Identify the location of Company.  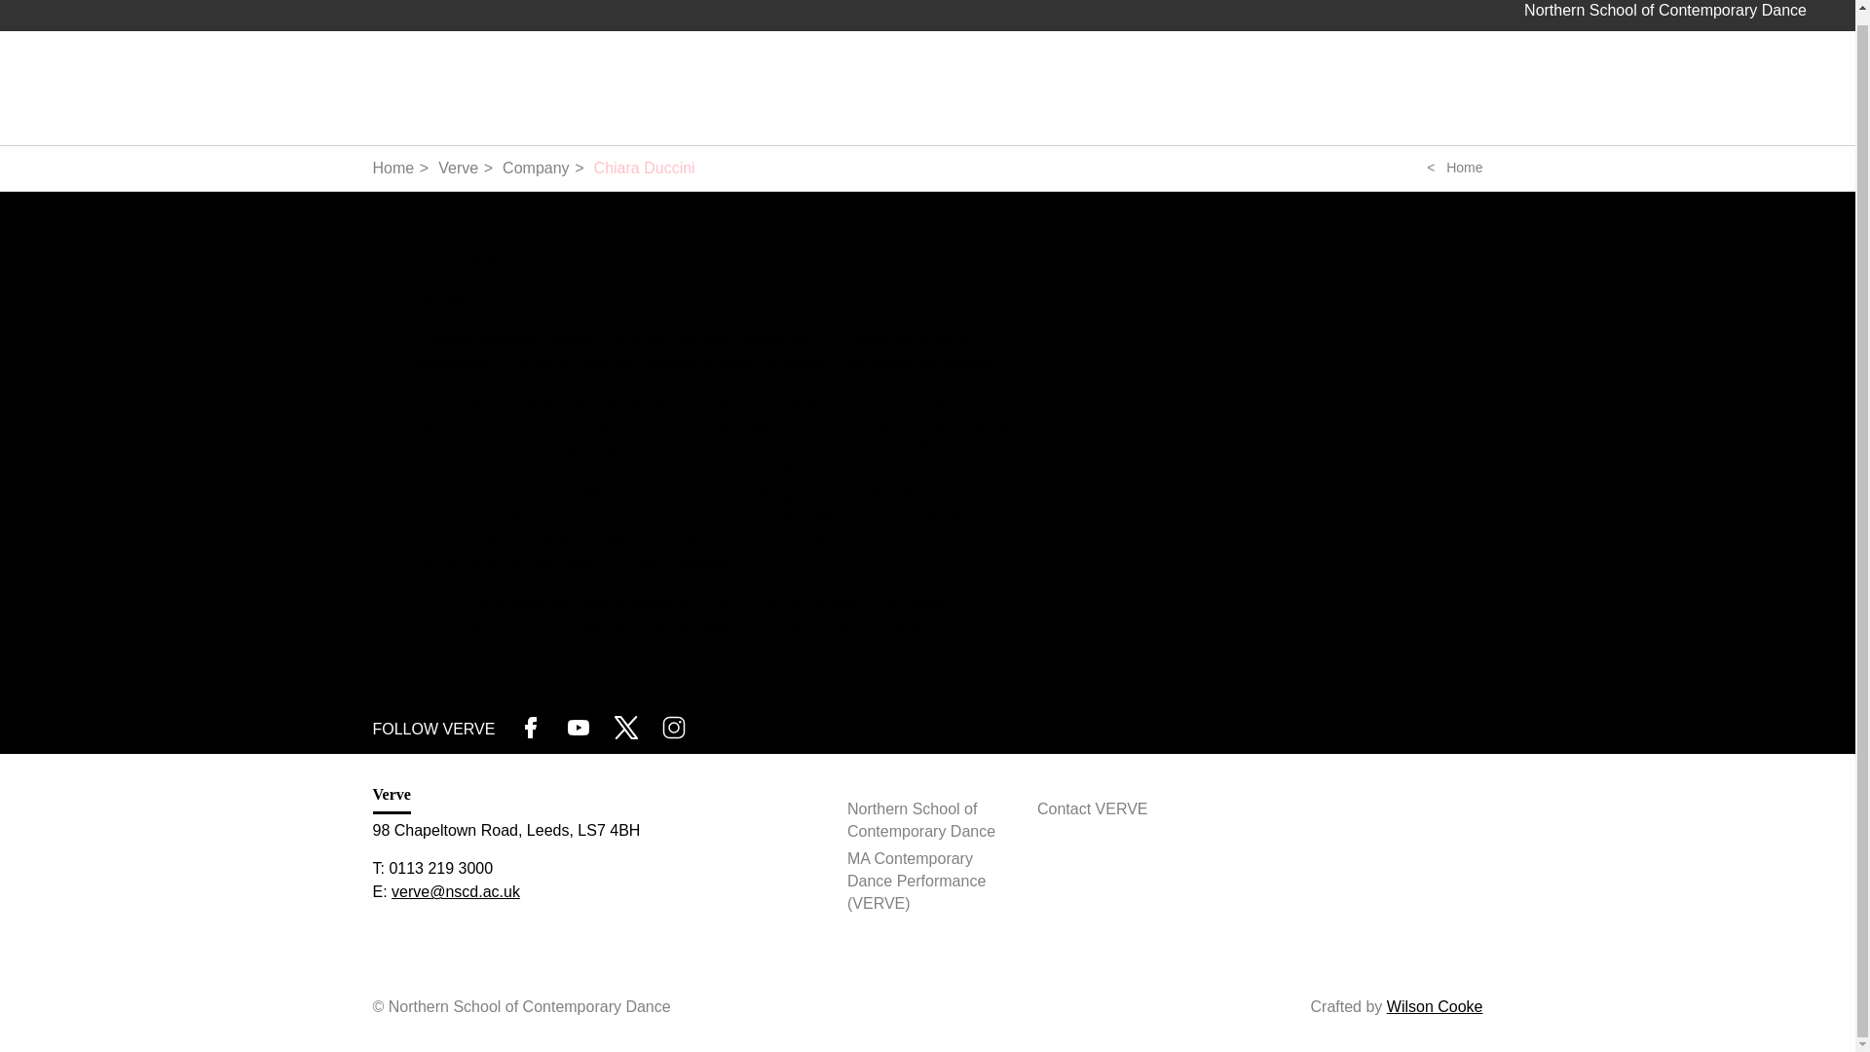
(536, 168).